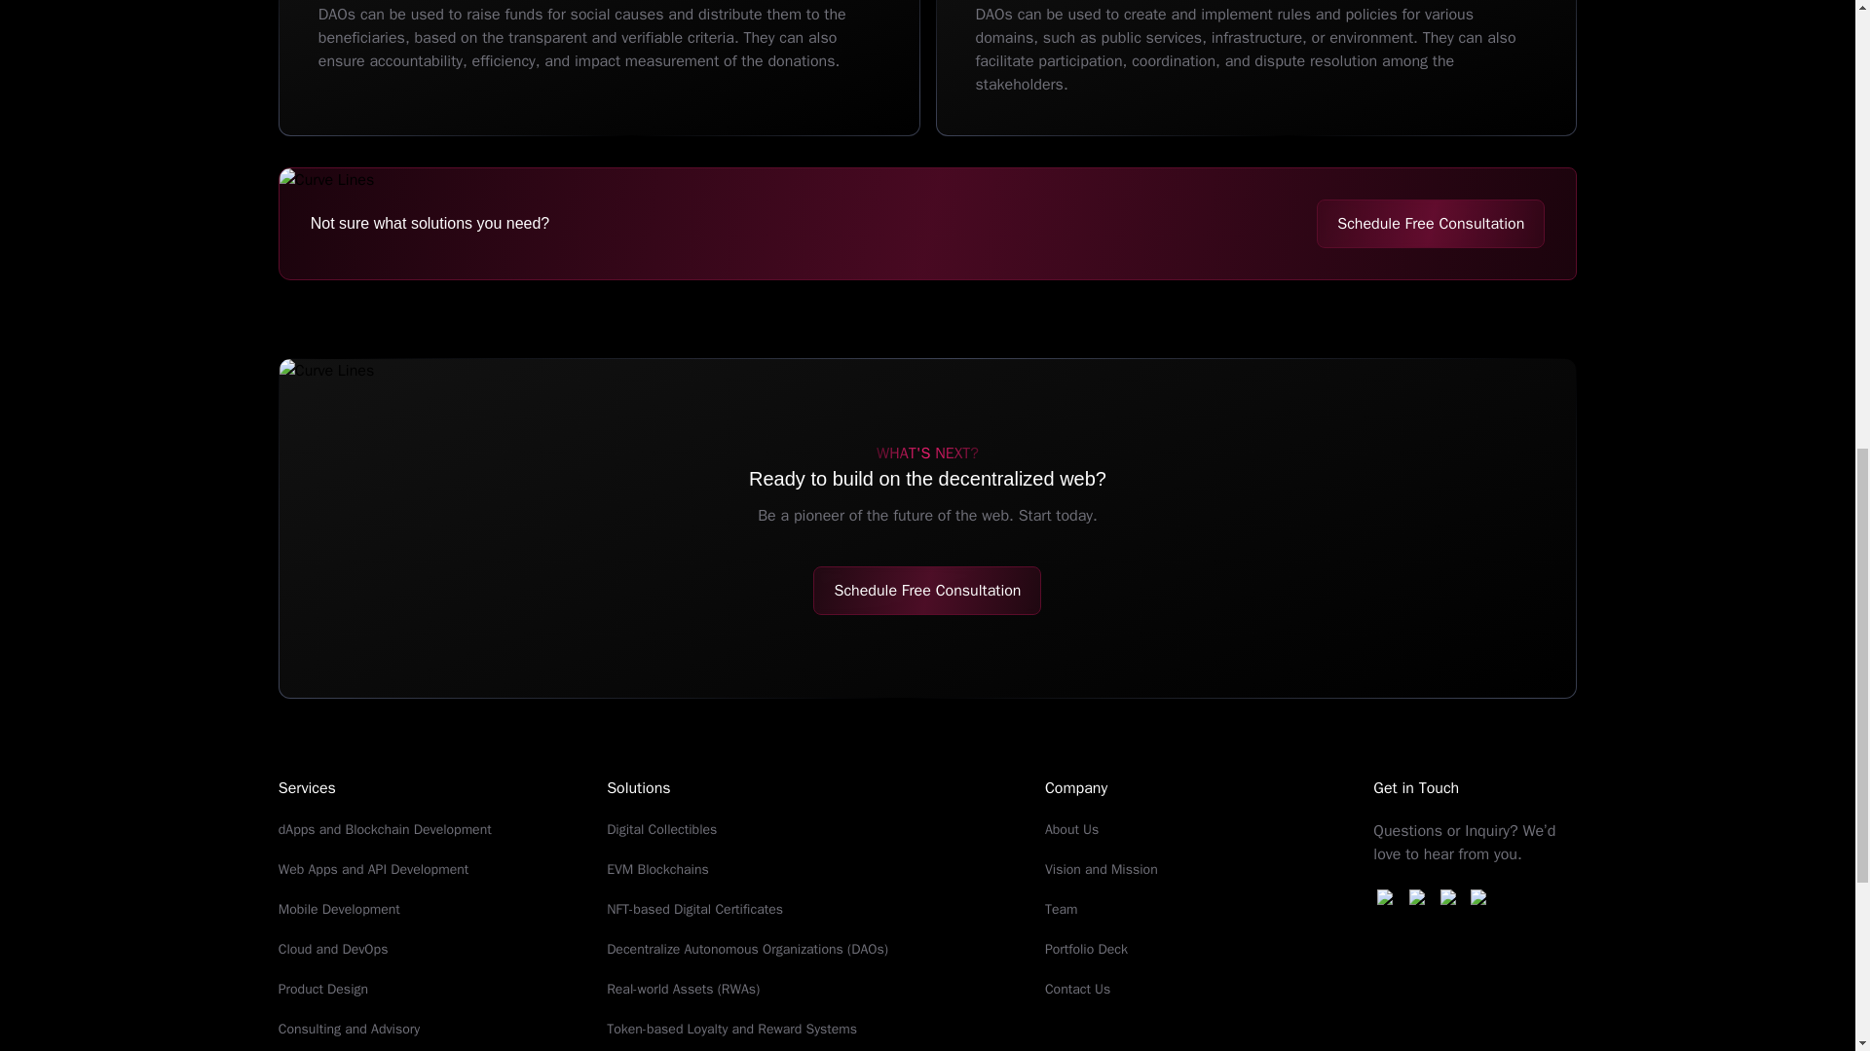  Describe the element at coordinates (349, 1028) in the screenshot. I see `Consulting and Advisory` at that location.